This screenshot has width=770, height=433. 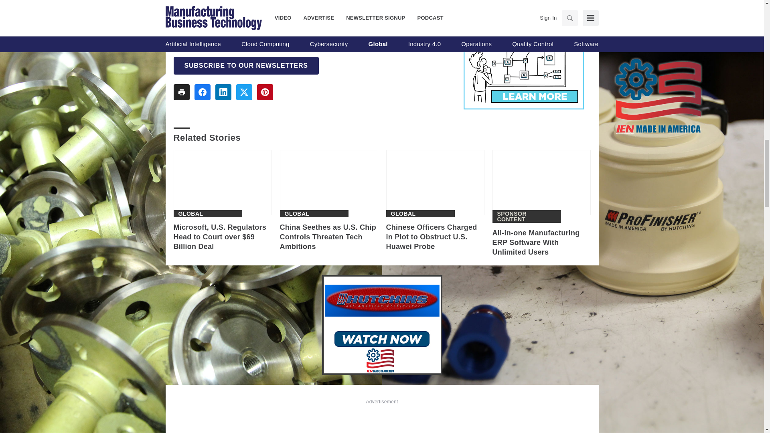 I want to click on Global, so click(x=190, y=213).